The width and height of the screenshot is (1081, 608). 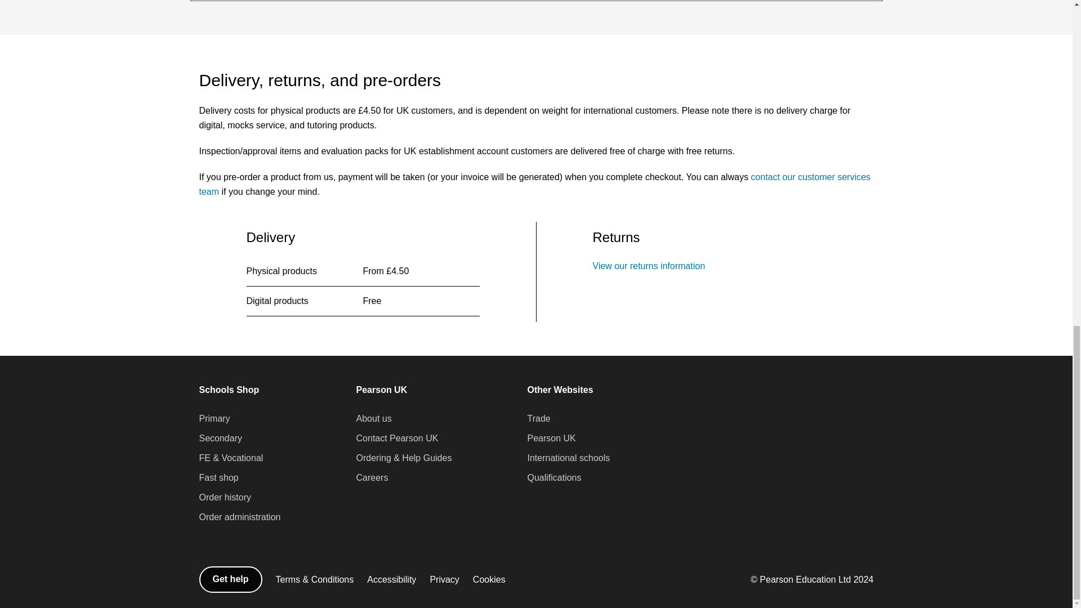 What do you see at coordinates (649, 266) in the screenshot?
I see `View our returns information` at bounding box center [649, 266].